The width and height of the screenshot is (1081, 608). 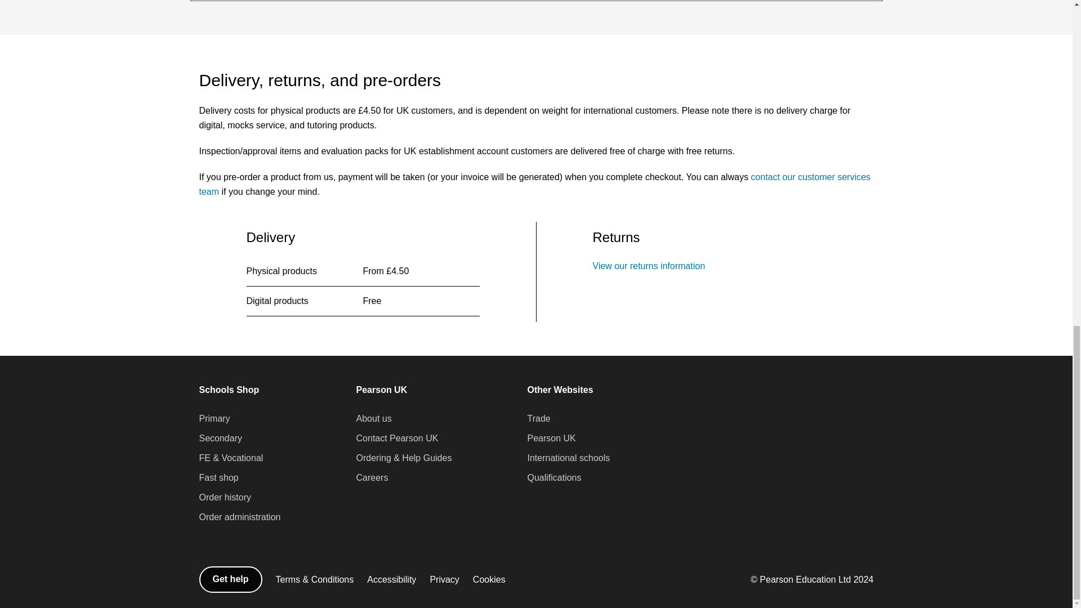 What do you see at coordinates (649, 266) in the screenshot?
I see `View our returns information` at bounding box center [649, 266].